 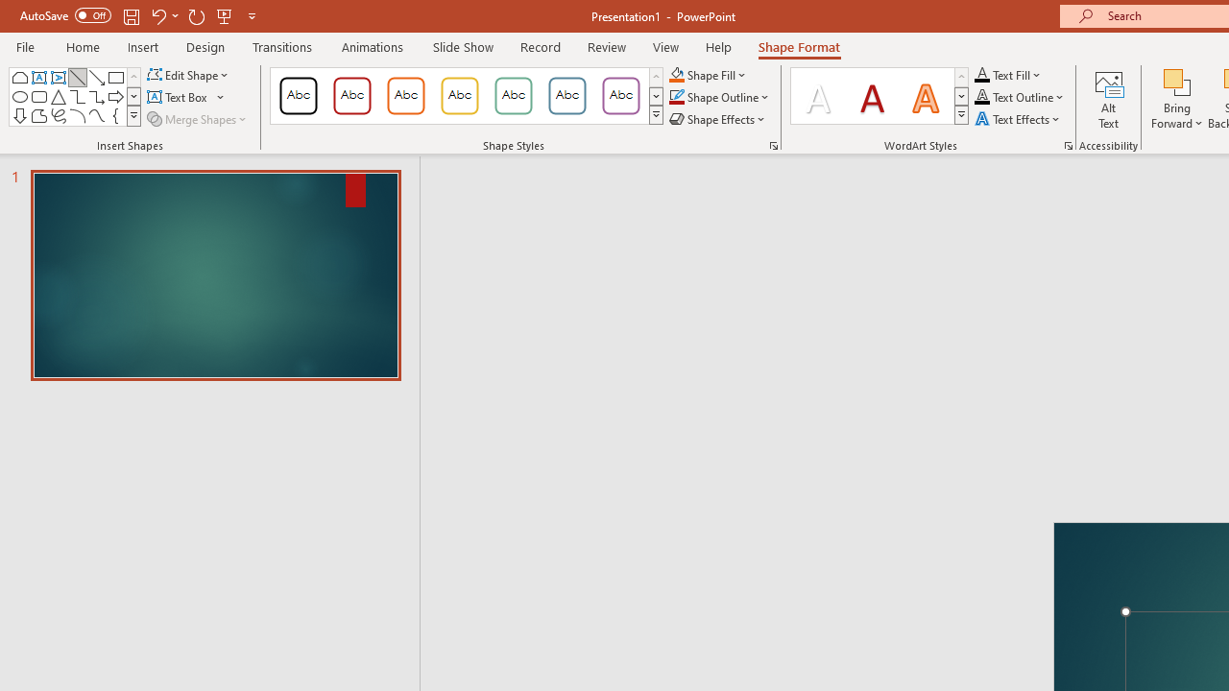 I want to click on Connector: Elbow Arrow, so click(x=96, y=96).